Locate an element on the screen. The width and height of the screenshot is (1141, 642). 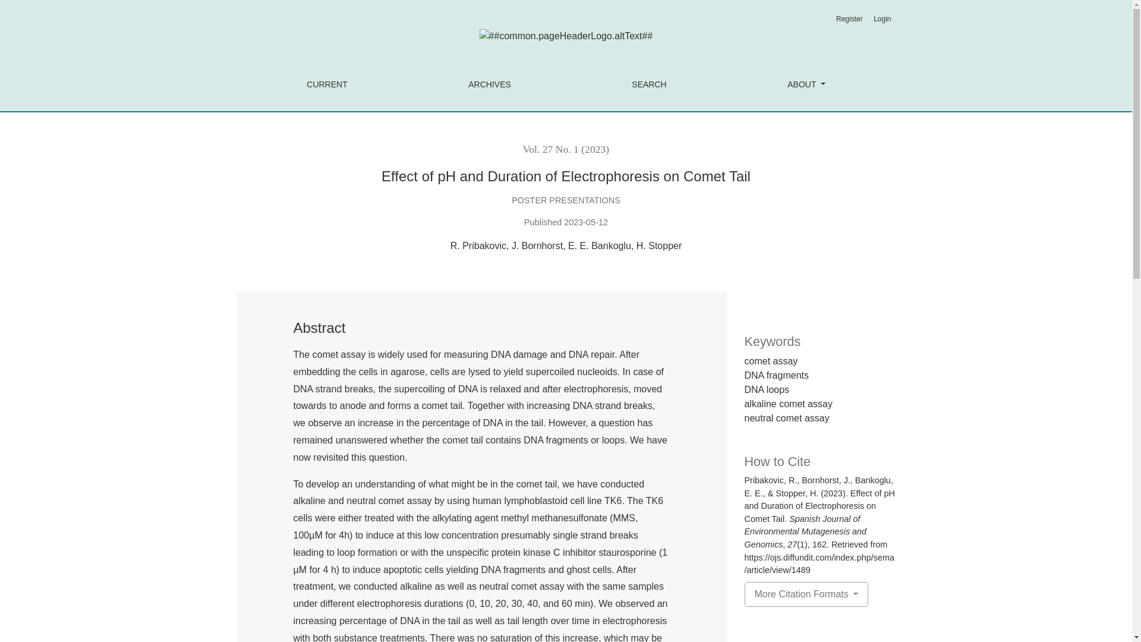
CURRENT is located at coordinates (327, 84).